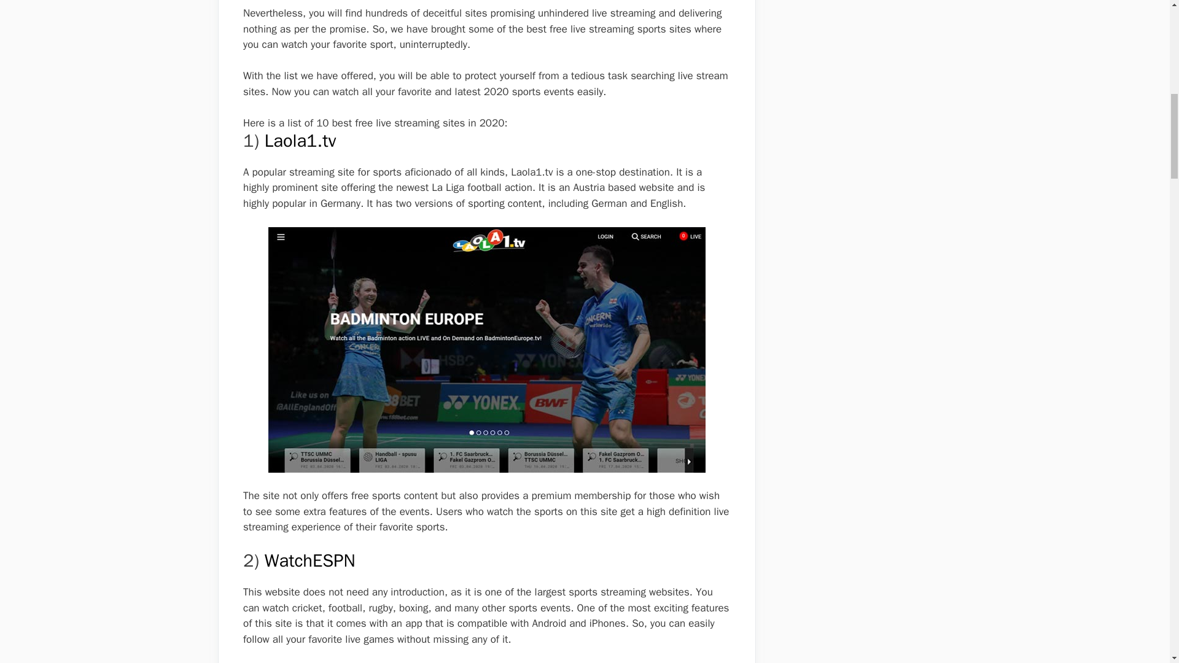 Image resolution: width=1179 pixels, height=663 pixels. What do you see at coordinates (1139, 583) in the screenshot?
I see `Scroll back to top` at bounding box center [1139, 583].